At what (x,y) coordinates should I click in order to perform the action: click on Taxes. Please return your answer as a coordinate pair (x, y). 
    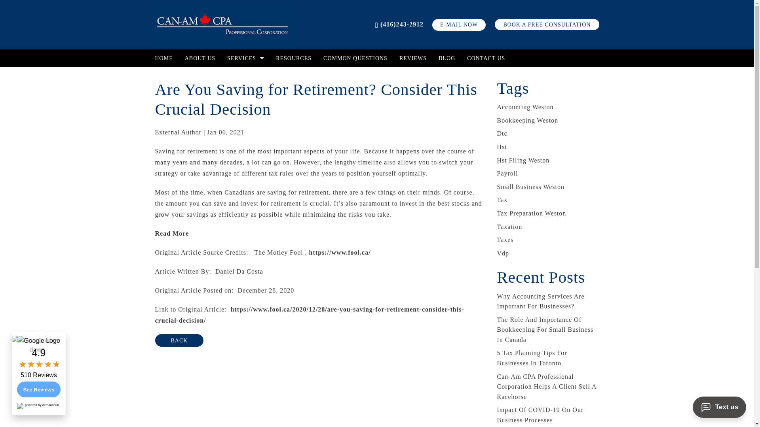
    Looking at the image, I should click on (505, 240).